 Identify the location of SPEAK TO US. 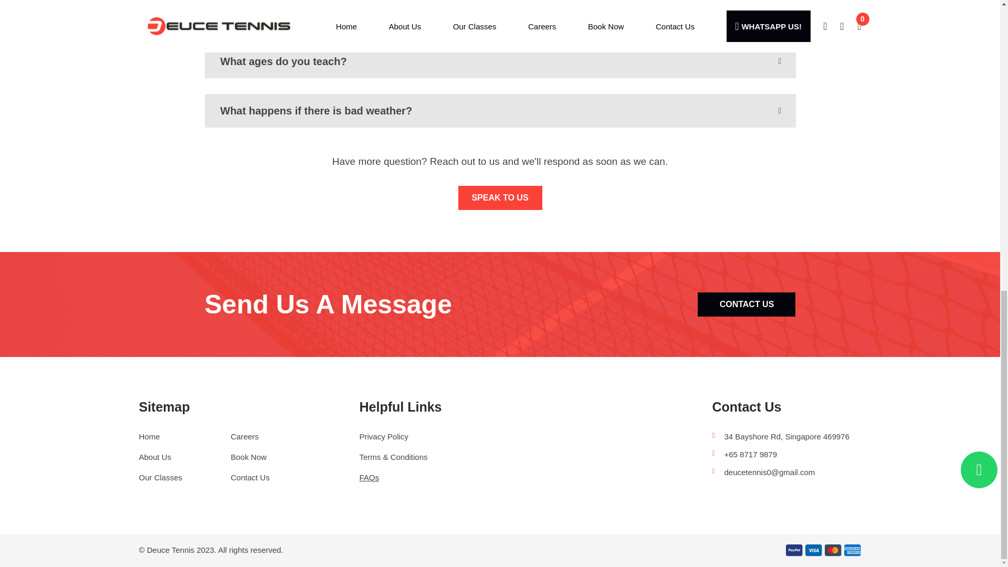
(500, 197).